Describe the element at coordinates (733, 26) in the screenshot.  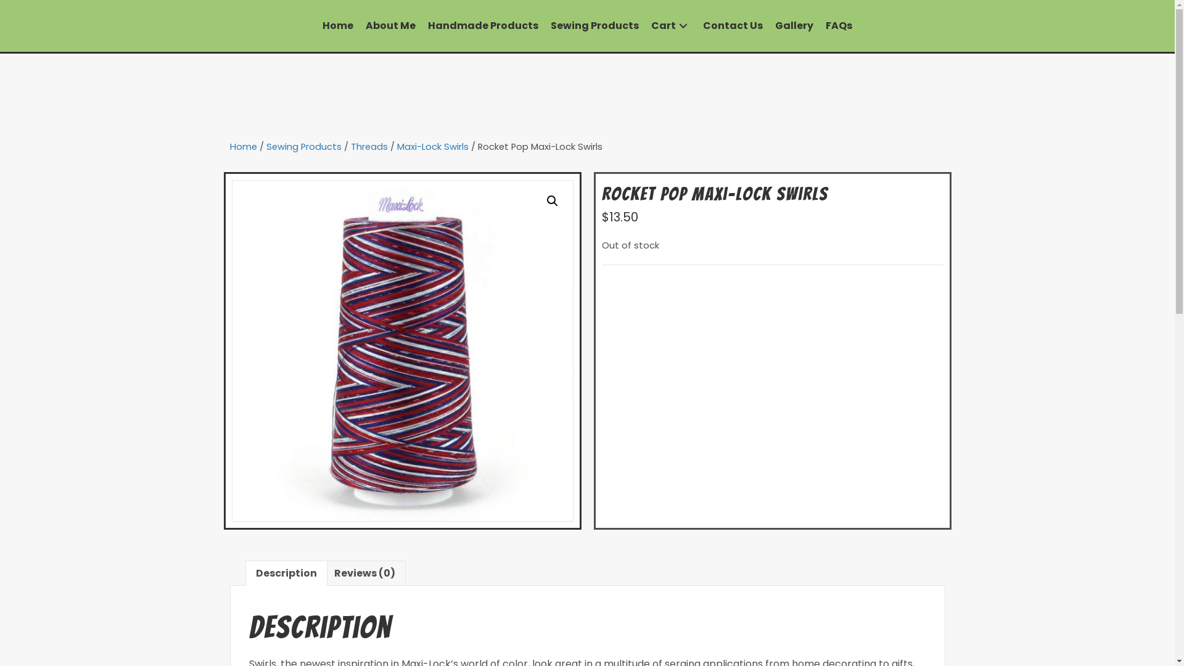
I see `Contact Us` at that location.